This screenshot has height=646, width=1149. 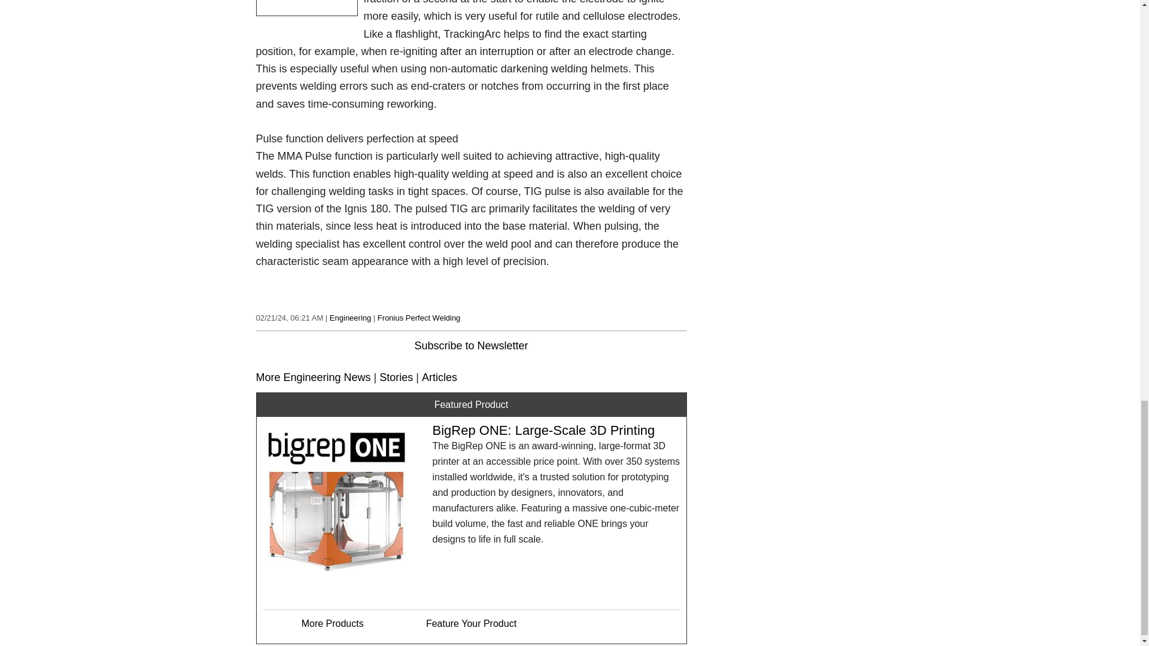 What do you see at coordinates (396, 377) in the screenshot?
I see `Stories` at bounding box center [396, 377].